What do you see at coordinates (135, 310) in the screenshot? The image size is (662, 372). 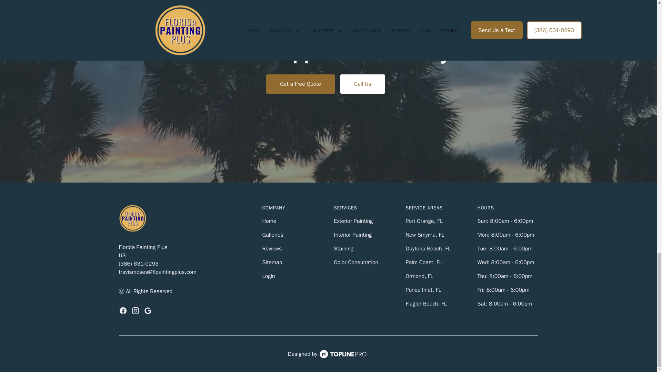 I see `Instagram` at bounding box center [135, 310].